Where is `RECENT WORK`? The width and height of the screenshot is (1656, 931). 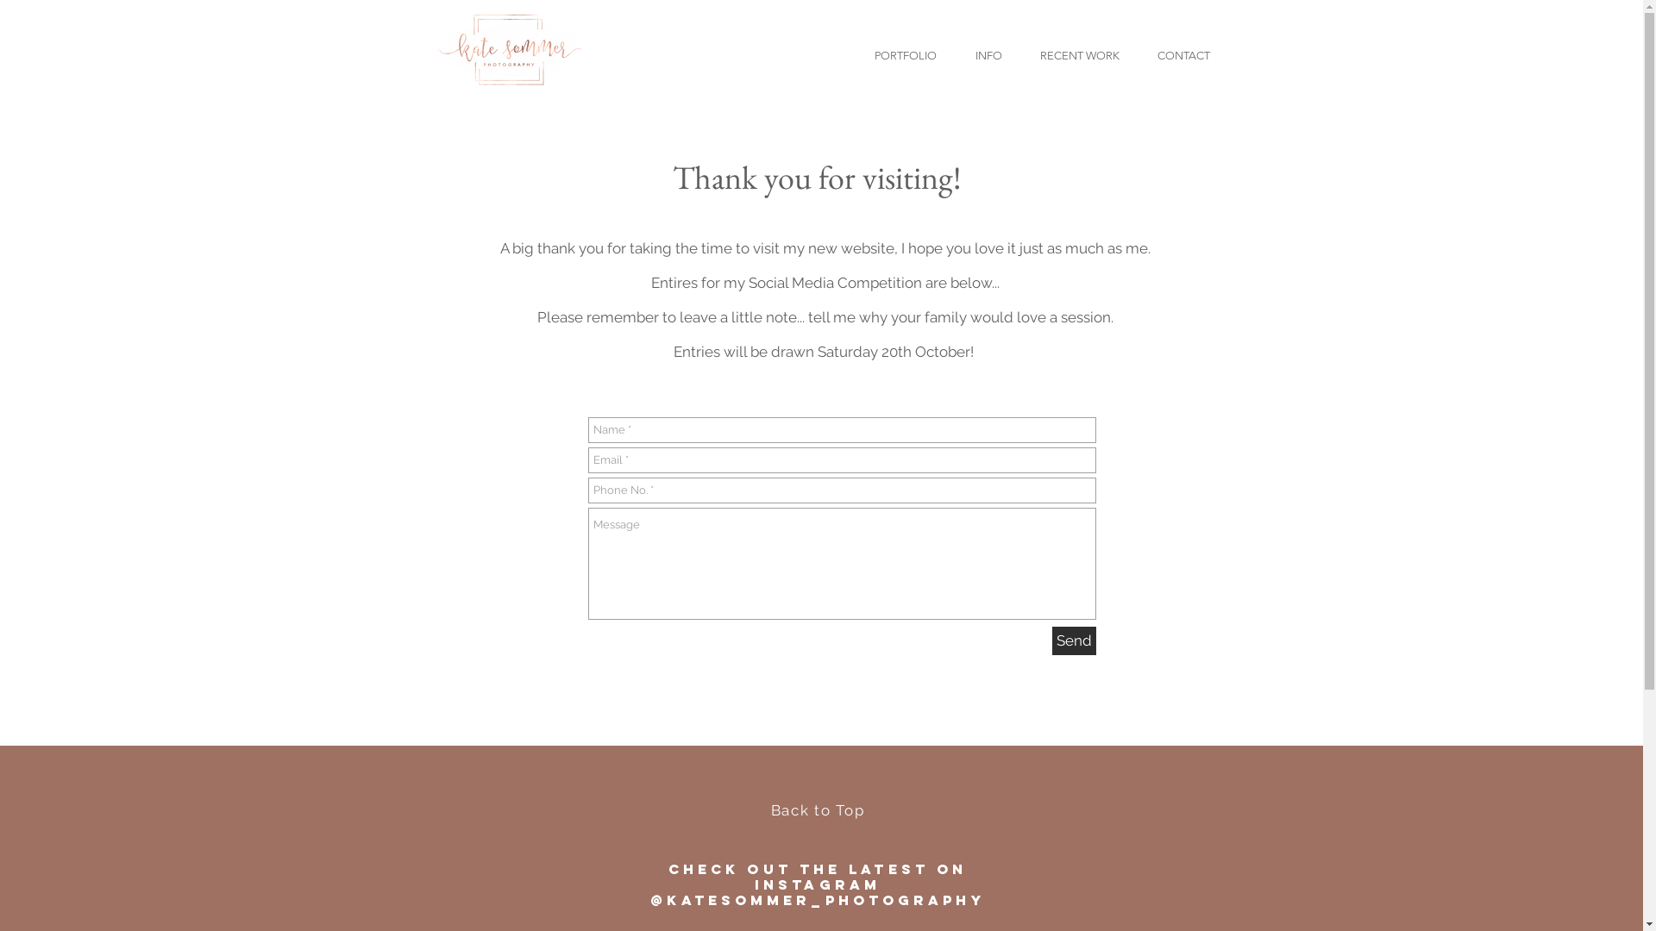 RECENT WORK is located at coordinates (1080, 48).